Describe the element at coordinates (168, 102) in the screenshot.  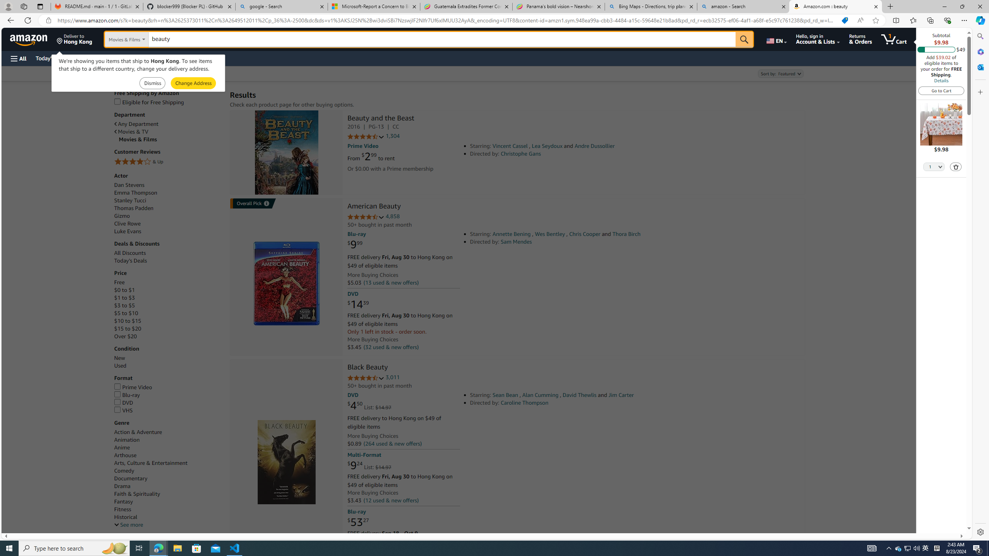
I see `Eligible for Free Shipping` at that location.